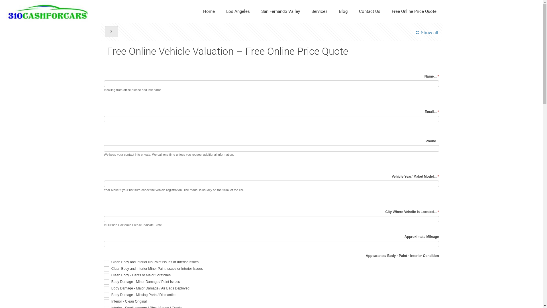 The width and height of the screenshot is (547, 308). Describe the element at coordinates (209, 11) in the screenshot. I see `Home` at that location.